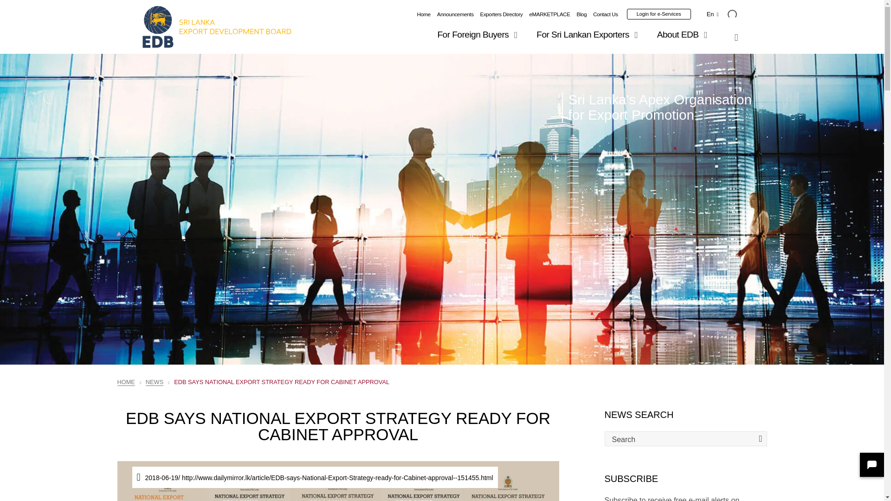  I want to click on Login for e-Services, so click(659, 14).